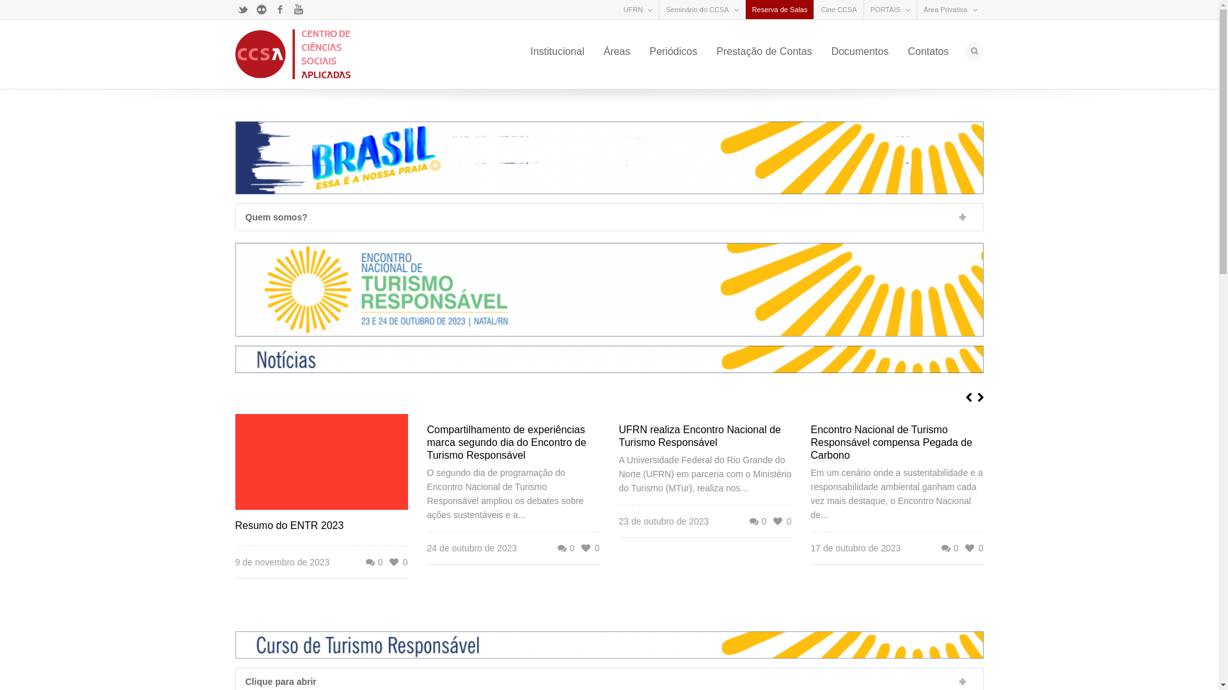  Describe the element at coordinates (885, 10) in the screenshot. I see `PORTAIS` at that location.